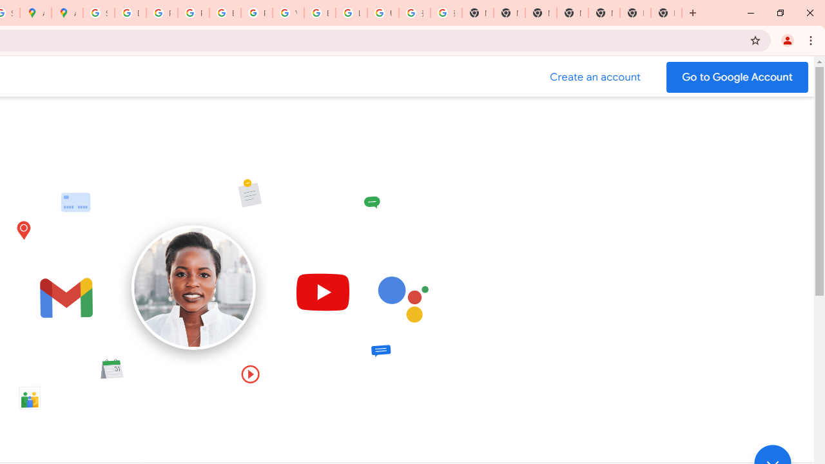 The height and width of the screenshot is (464, 825). I want to click on YouTube, so click(288, 13).